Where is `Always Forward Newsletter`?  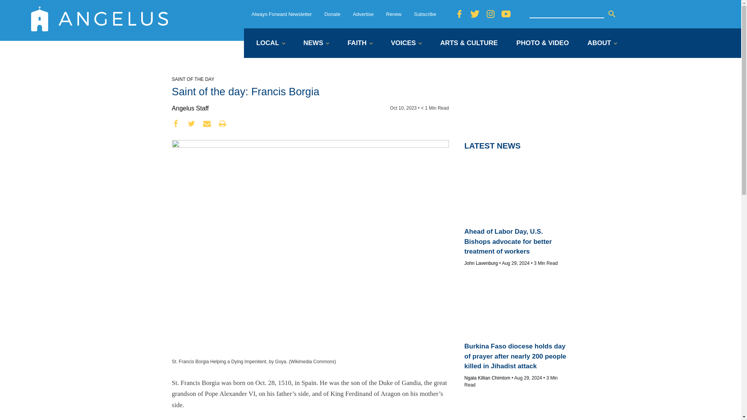
Always Forward Newsletter is located at coordinates (282, 14).